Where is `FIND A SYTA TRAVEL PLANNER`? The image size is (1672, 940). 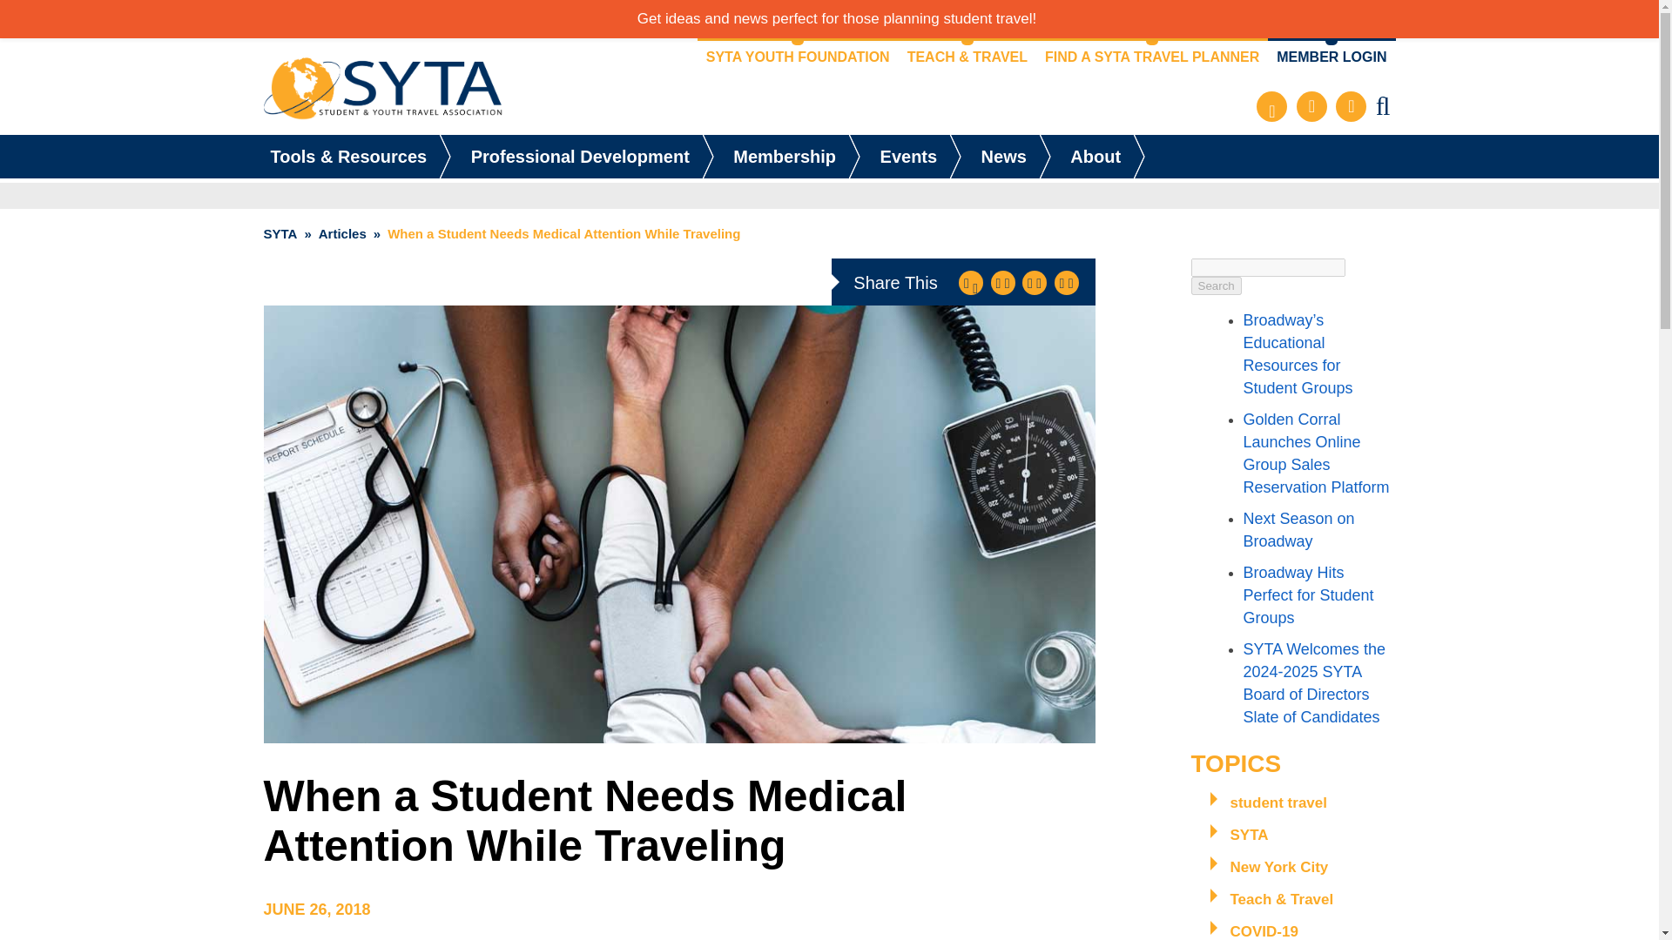 FIND A SYTA TRAVEL PLANNER is located at coordinates (1151, 57).